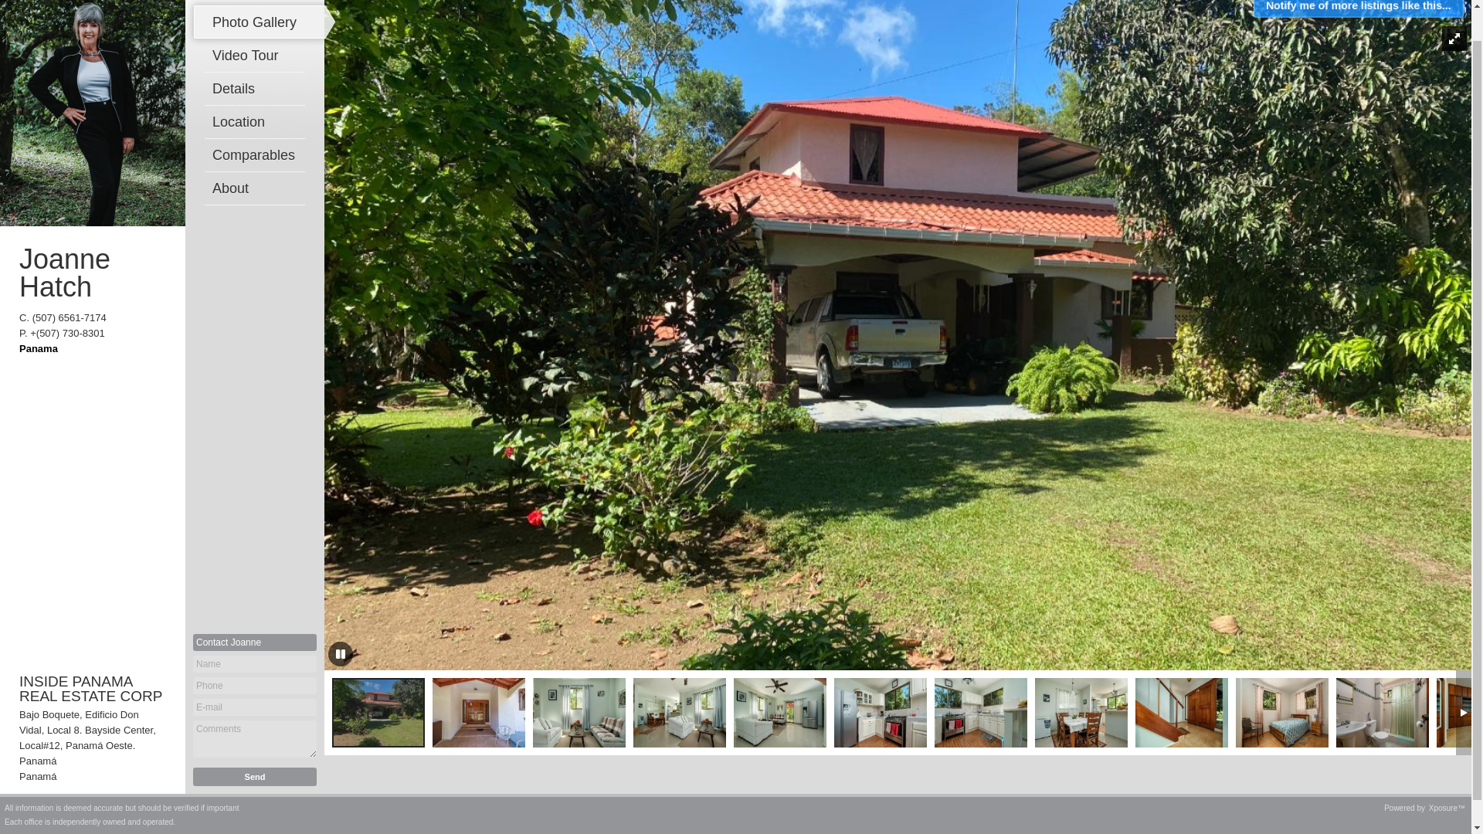 This screenshot has height=834, width=1483. Describe the element at coordinates (258, 122) in the screenshot. I see `Location` at that location.